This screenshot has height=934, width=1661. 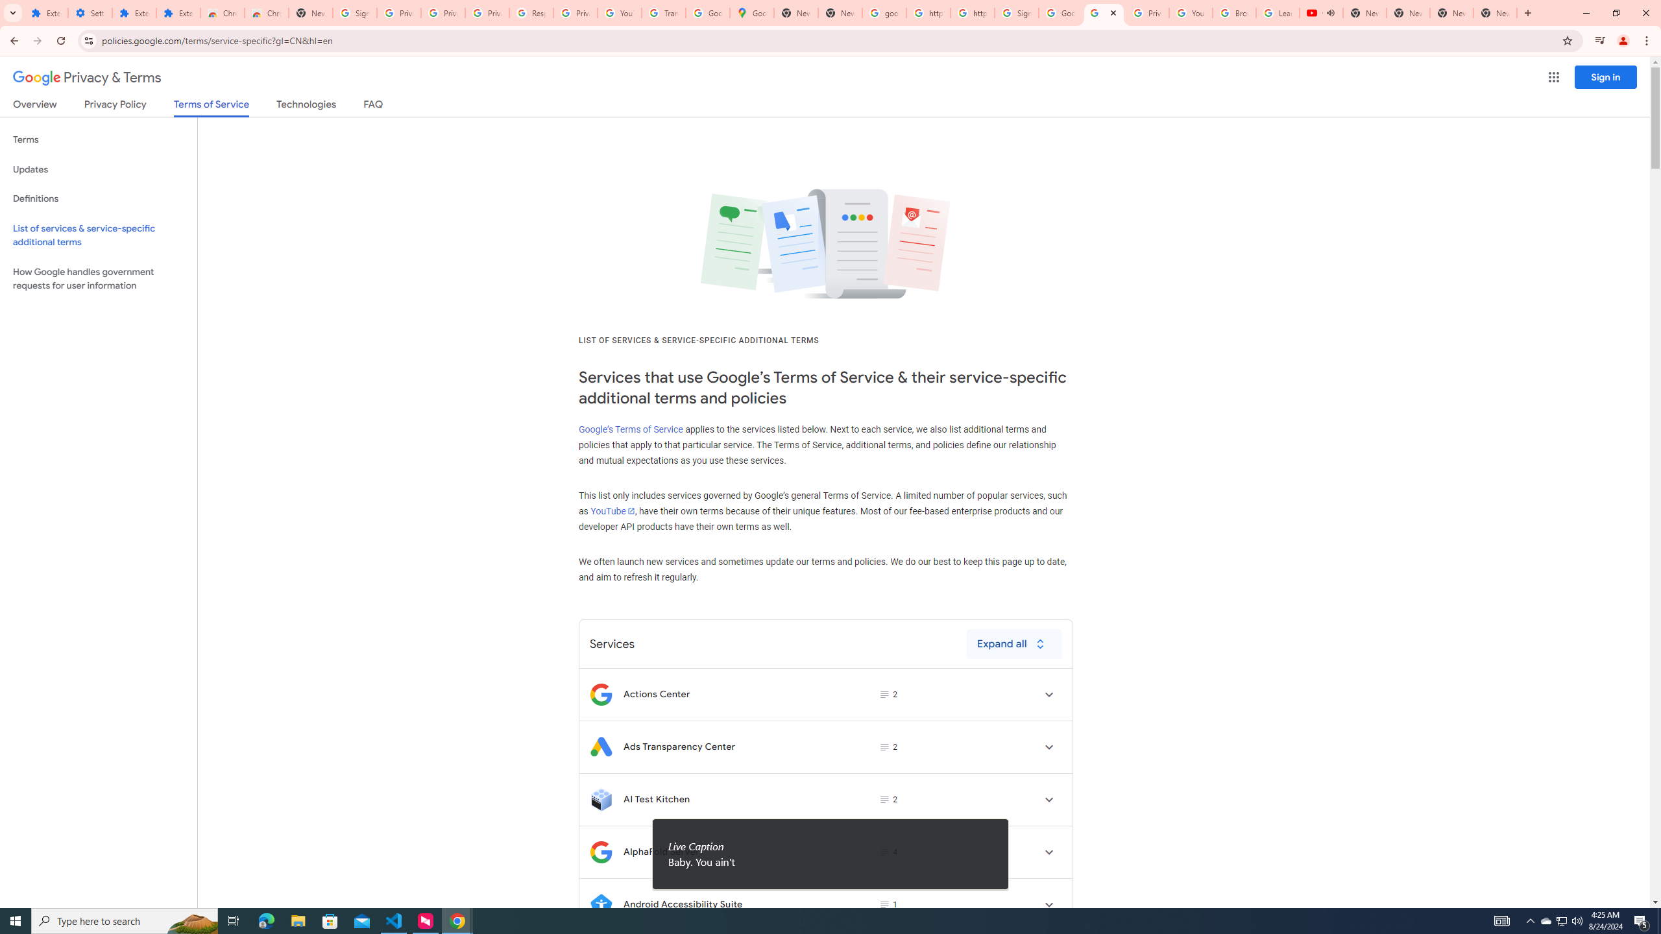 I want to click on New Tab, so click(x=1496, y=13).